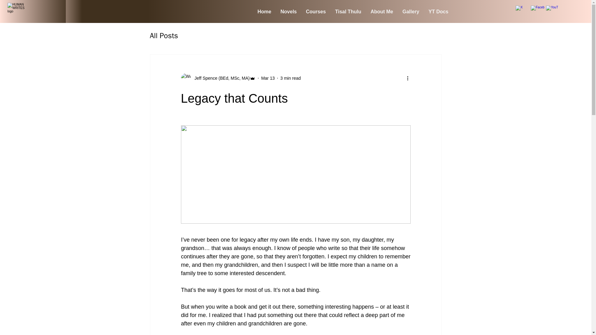  Describe the element at coordinates (163, 35) in the screenshot. I see `All Posts` at that location.